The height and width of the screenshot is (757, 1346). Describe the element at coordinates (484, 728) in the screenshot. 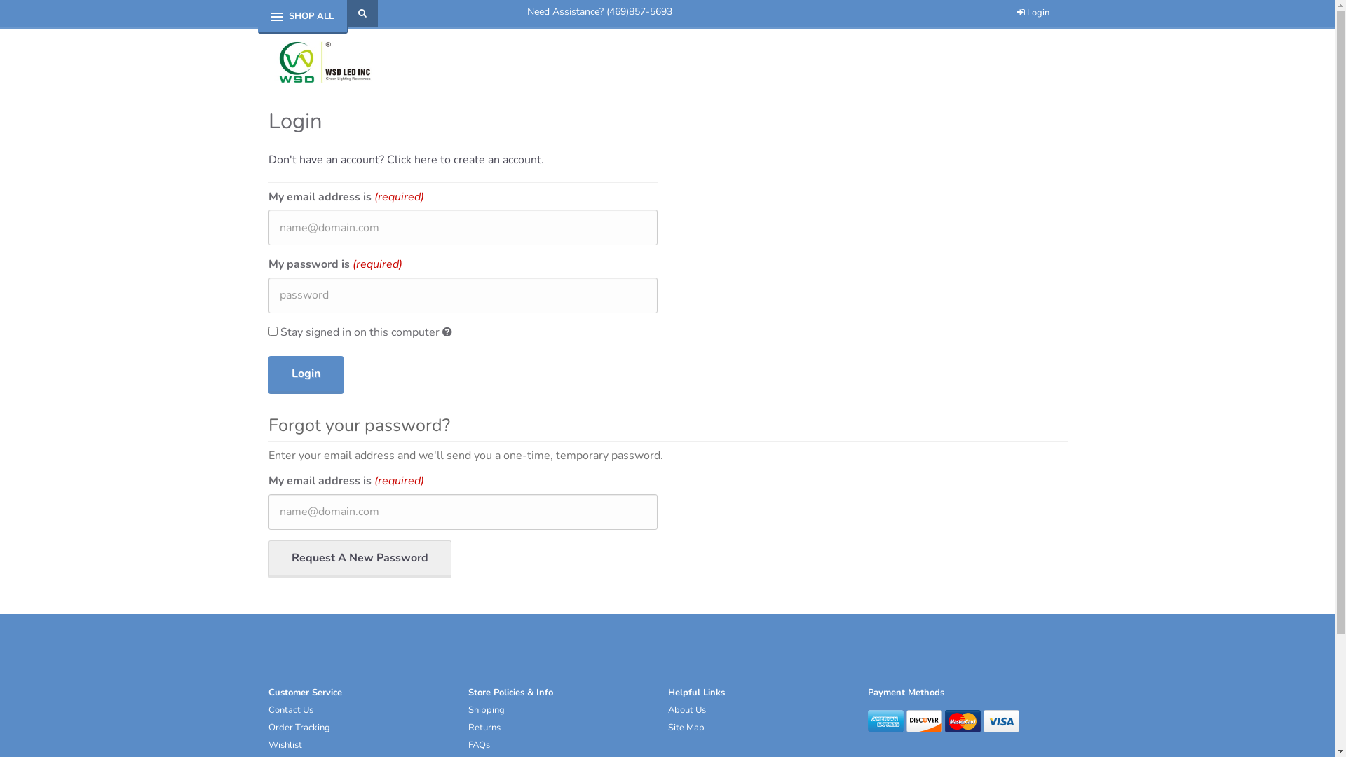

I see `Returns` at that location.